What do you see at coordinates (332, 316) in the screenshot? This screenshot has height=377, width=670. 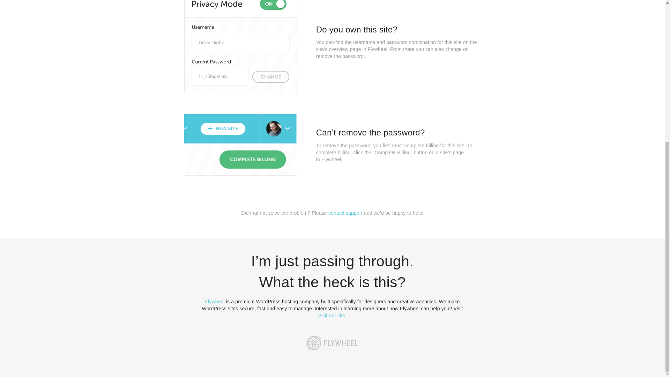 I see `Visit our site` at bounding box center [332, 316].